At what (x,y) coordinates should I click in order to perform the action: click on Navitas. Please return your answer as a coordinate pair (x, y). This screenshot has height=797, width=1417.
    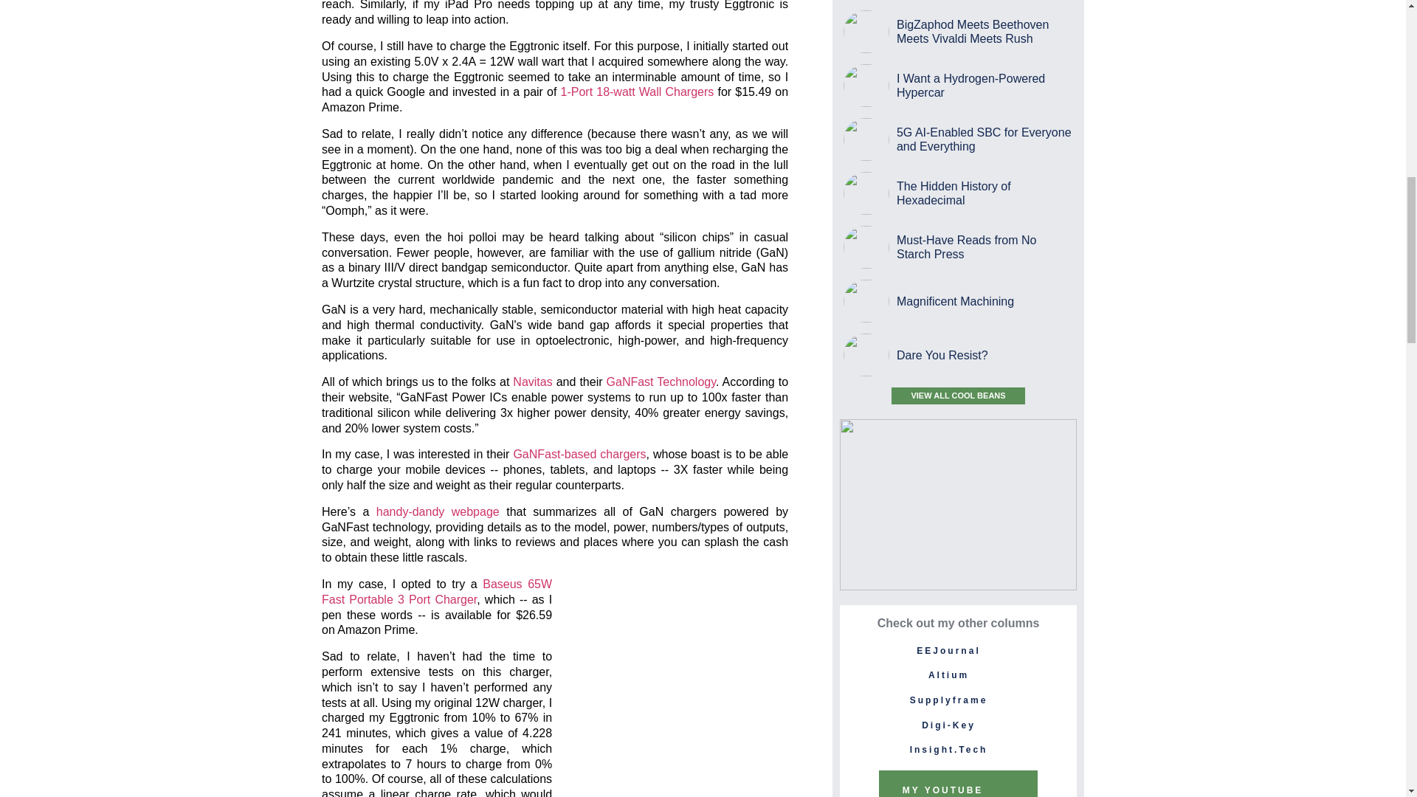
    Looking at the image, I should click on (533, 381).